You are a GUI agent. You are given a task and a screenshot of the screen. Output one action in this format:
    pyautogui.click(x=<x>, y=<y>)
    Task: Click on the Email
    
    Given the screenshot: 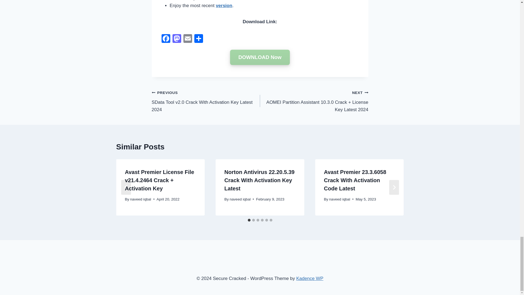 What is the action you would take?
    pyautogui.click(x=188, y=39)
    